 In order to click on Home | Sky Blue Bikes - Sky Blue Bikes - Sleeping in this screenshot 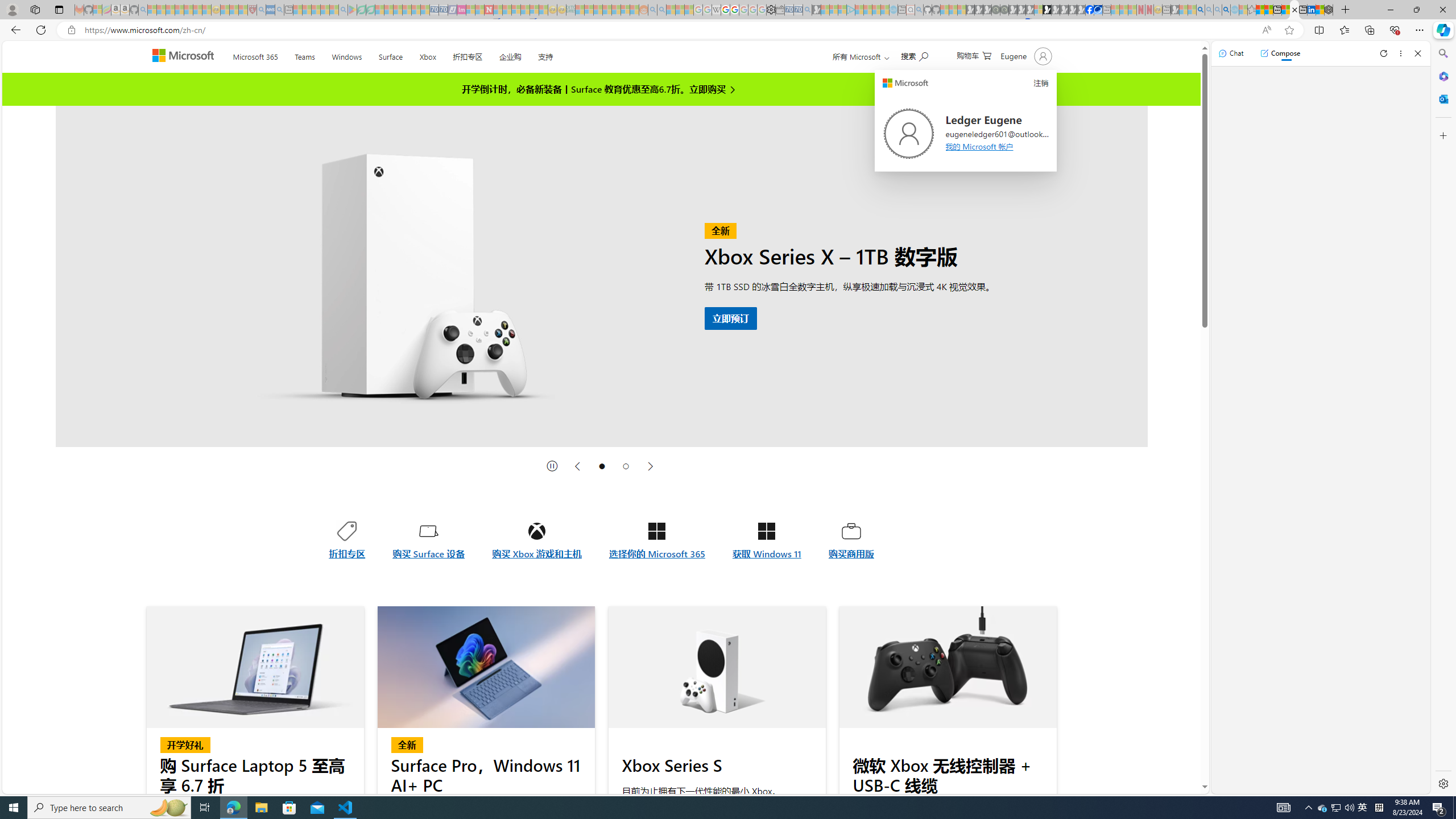, I will do `click(893, 10)`.